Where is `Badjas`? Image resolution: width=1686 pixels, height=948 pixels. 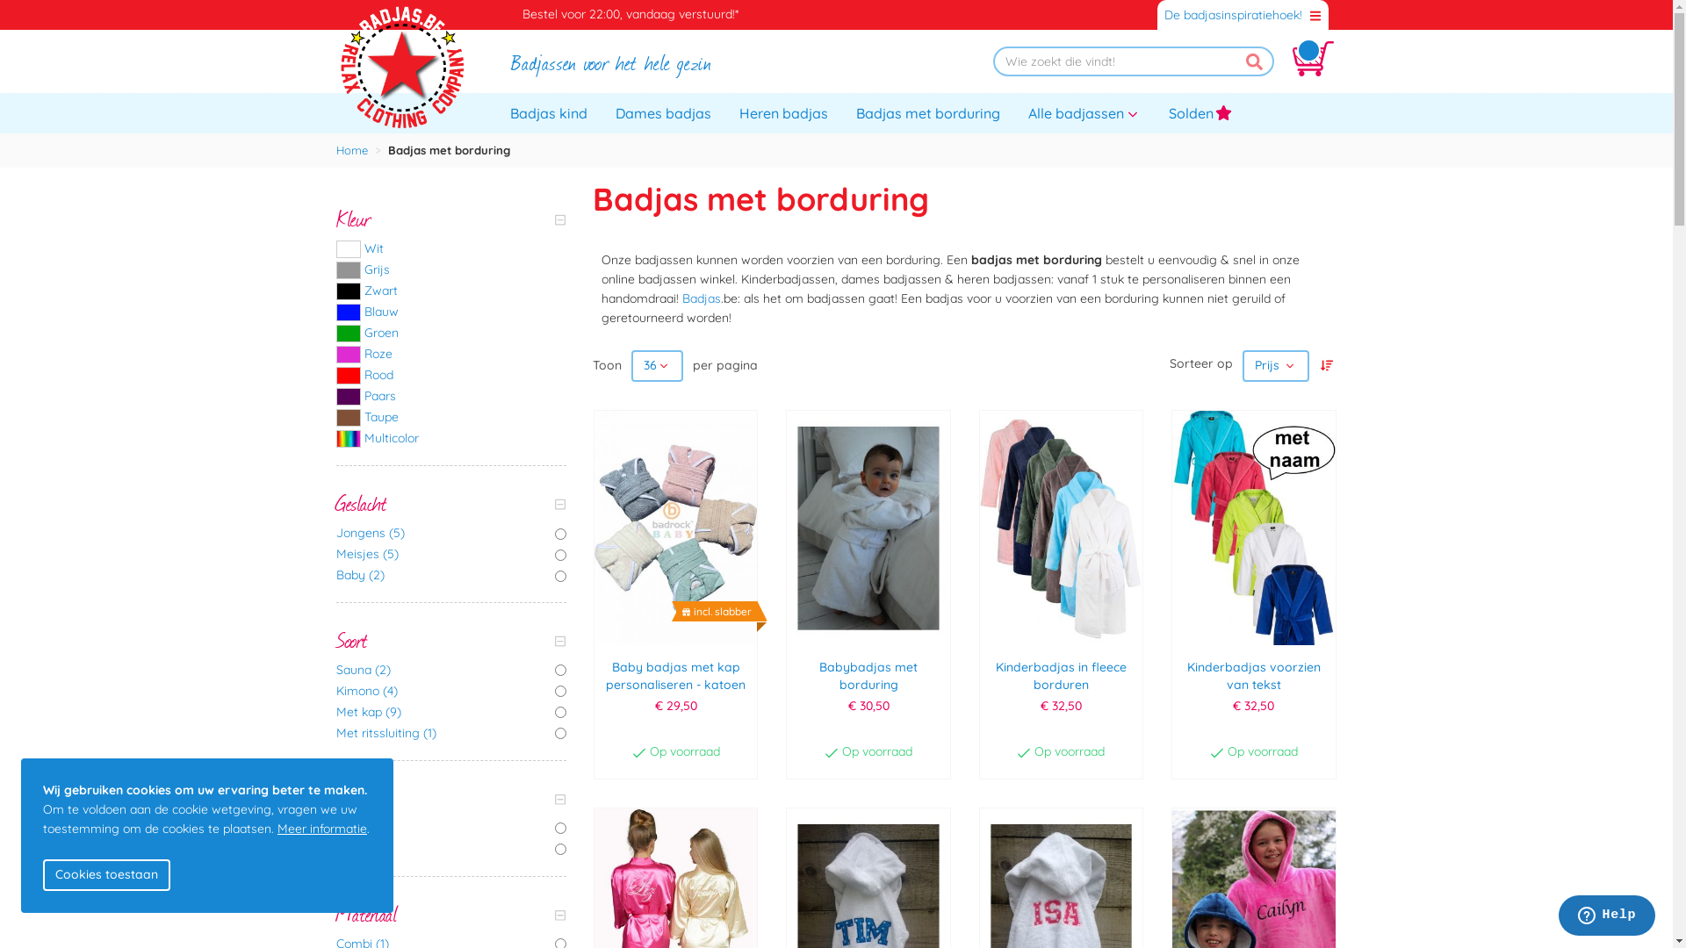 Badjas is located at coordinates (702, 298).